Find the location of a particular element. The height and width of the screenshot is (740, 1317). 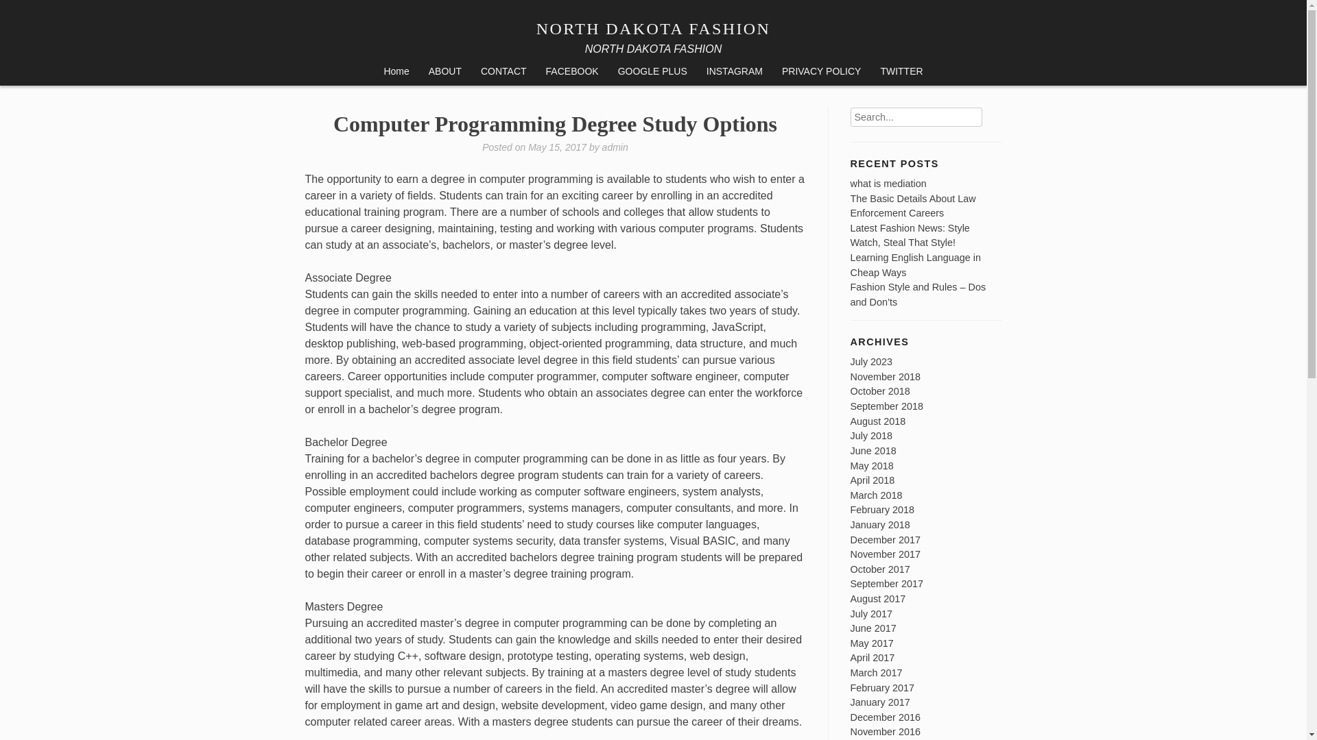

October 2018 is located at coordinates (880, 391).